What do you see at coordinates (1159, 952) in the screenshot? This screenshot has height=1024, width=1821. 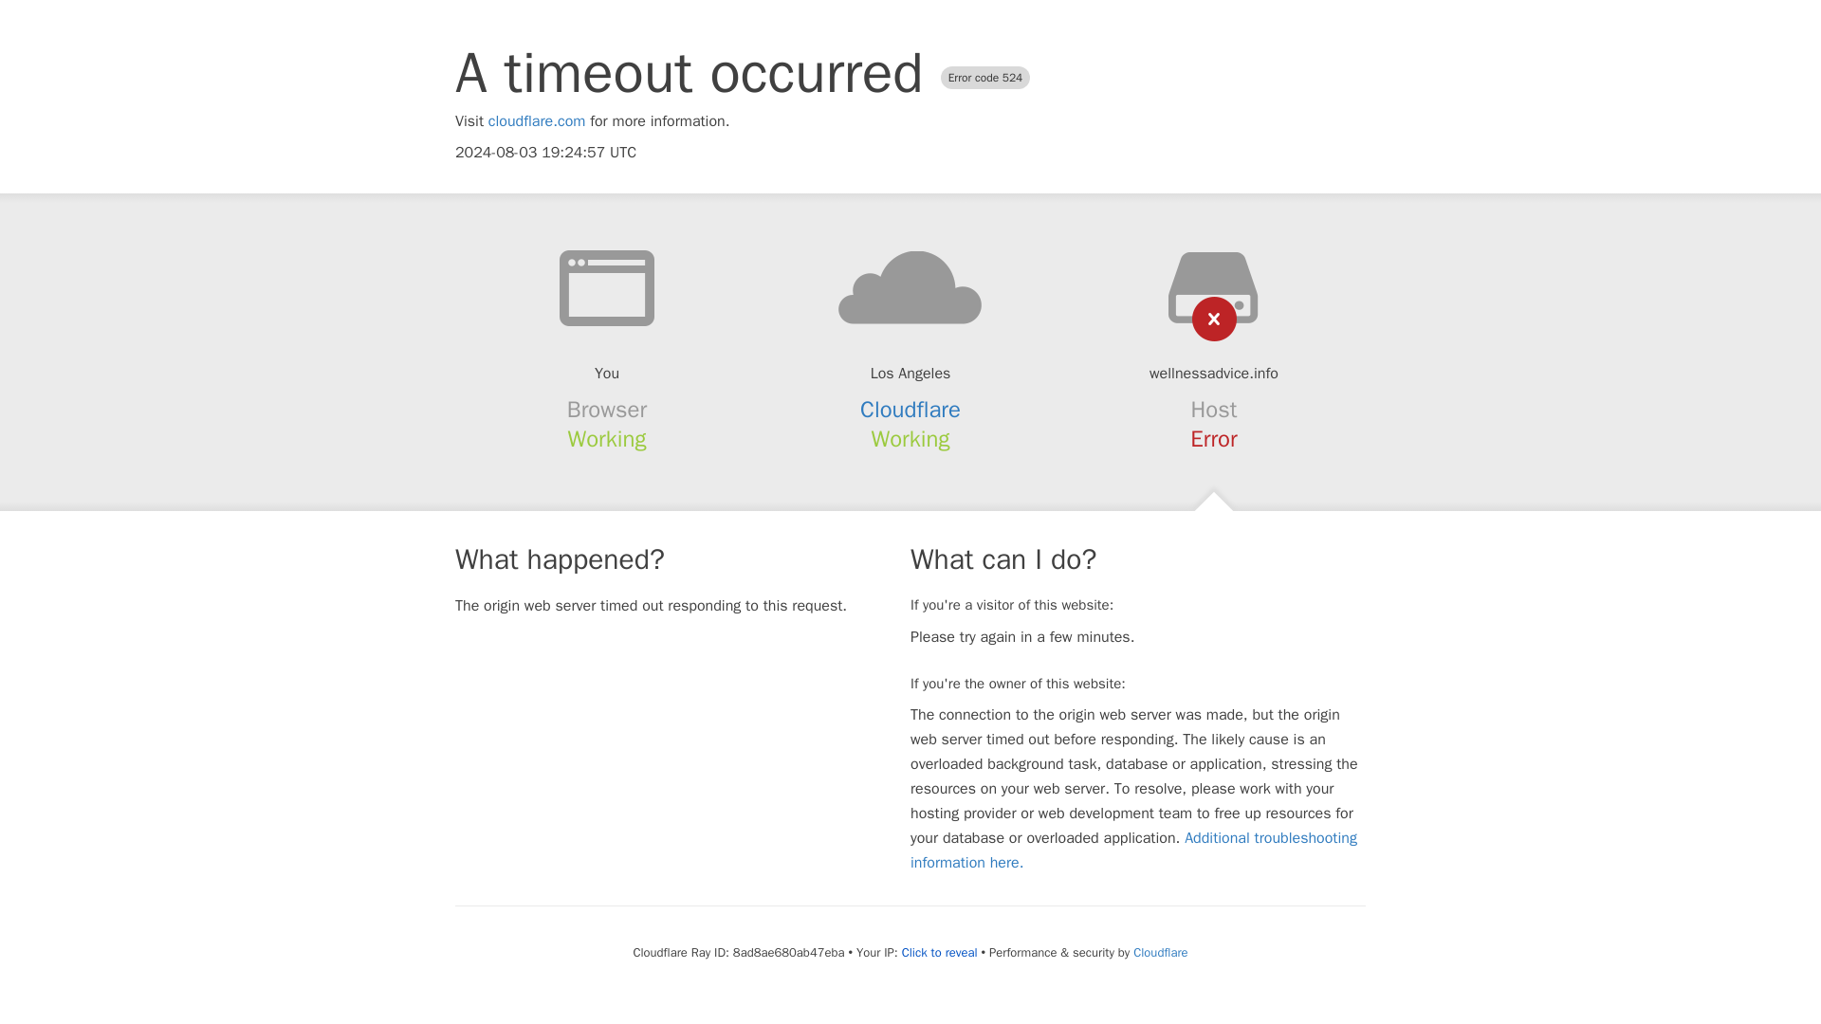 I see `Cloudflare` at bounding box center [1159, 952].